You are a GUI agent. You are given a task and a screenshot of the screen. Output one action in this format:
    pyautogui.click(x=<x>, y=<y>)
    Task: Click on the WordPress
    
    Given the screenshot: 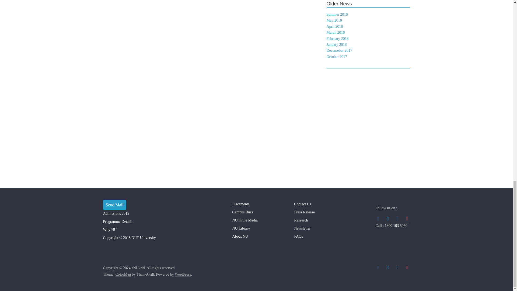 What is the action you would take?
    pyautogui.click(x=183, y=274)
    